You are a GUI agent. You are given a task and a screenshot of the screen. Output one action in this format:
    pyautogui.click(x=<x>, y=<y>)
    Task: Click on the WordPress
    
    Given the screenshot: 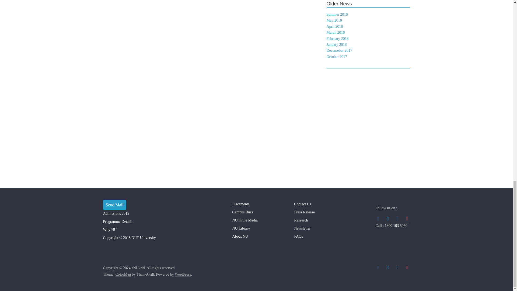 What is the action you would take?
    pyautogui.click(x=183, y=274)
    